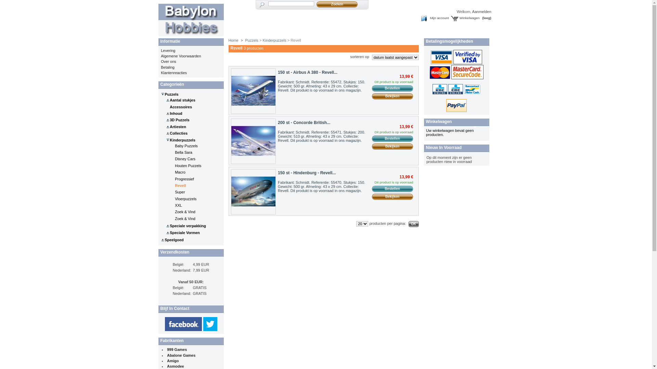 The width and height of the screenshot is (657, 369). What do you see at coordinates (183, 100) in the screenshot?
I see `Aantal stukjes` at bounding box center [183, 100].